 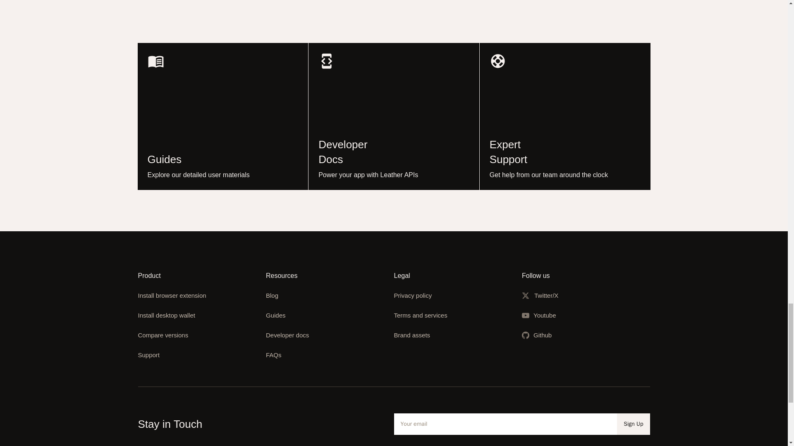 What do you see at coordinates (276, 315) in the screenshot?
I see `Brand assets` at bounding box center [276, 315].